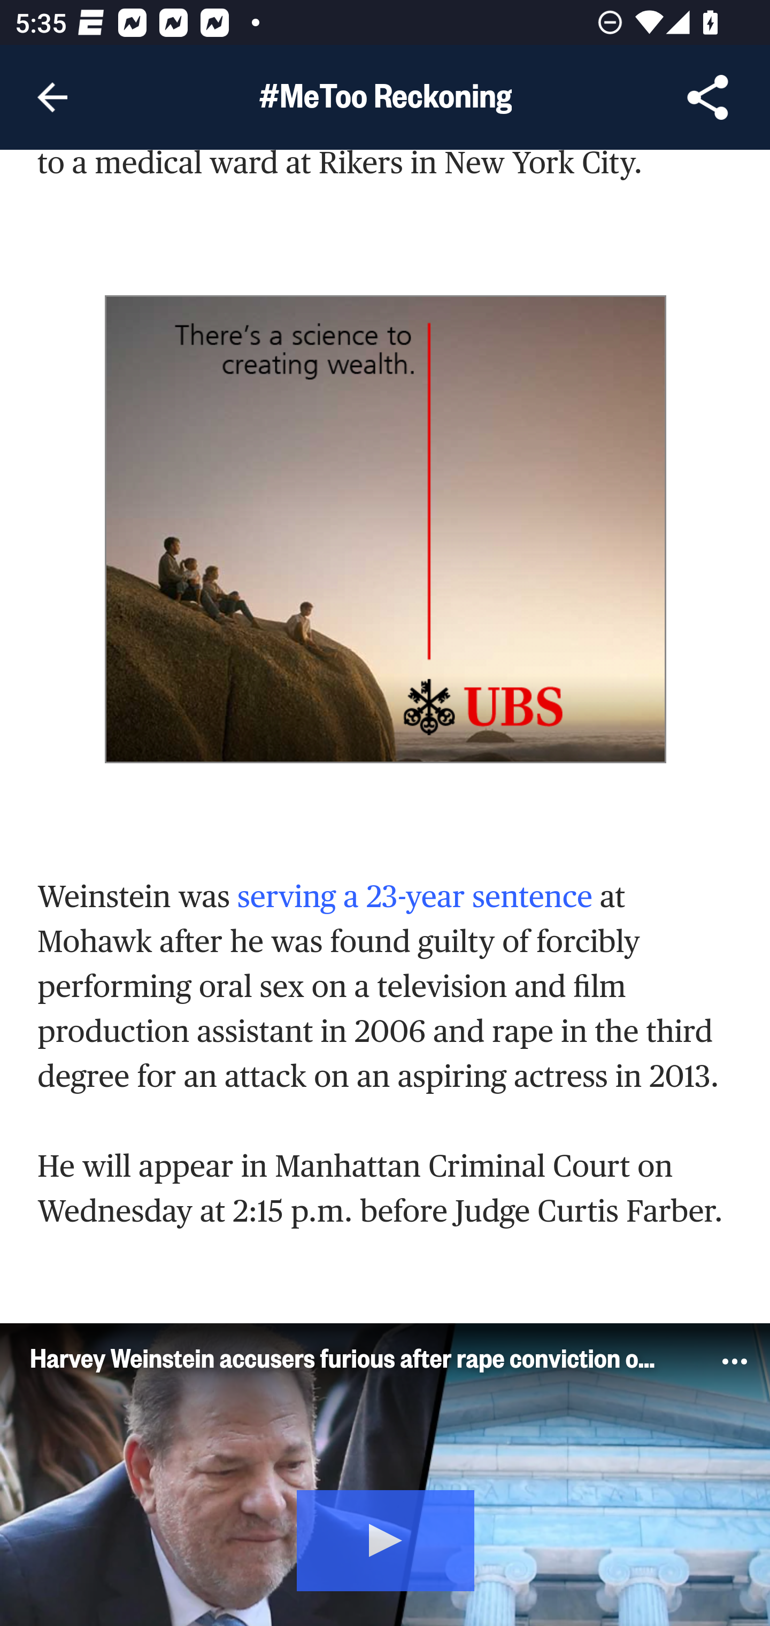 The height and width of the screenshot is (1626, 770). Describe the element at coordinates (414, 896) in the screenshot. I see `serving a 23-year sentence` at that location.